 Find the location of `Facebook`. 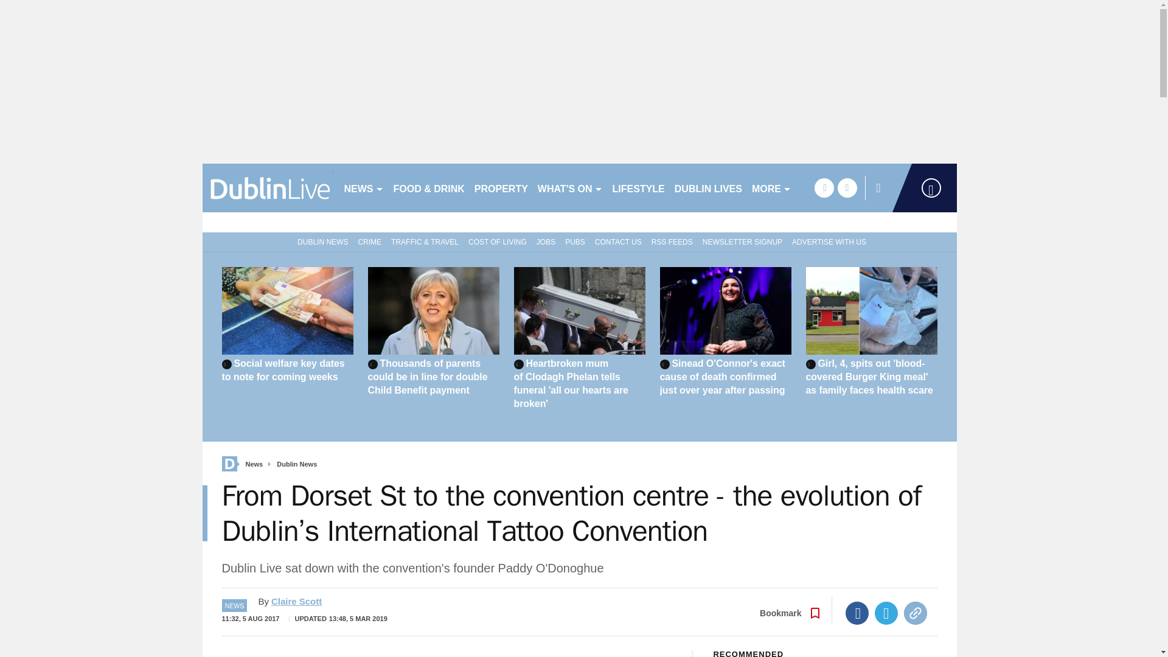

Facebook is located at coordinates (857, 613).